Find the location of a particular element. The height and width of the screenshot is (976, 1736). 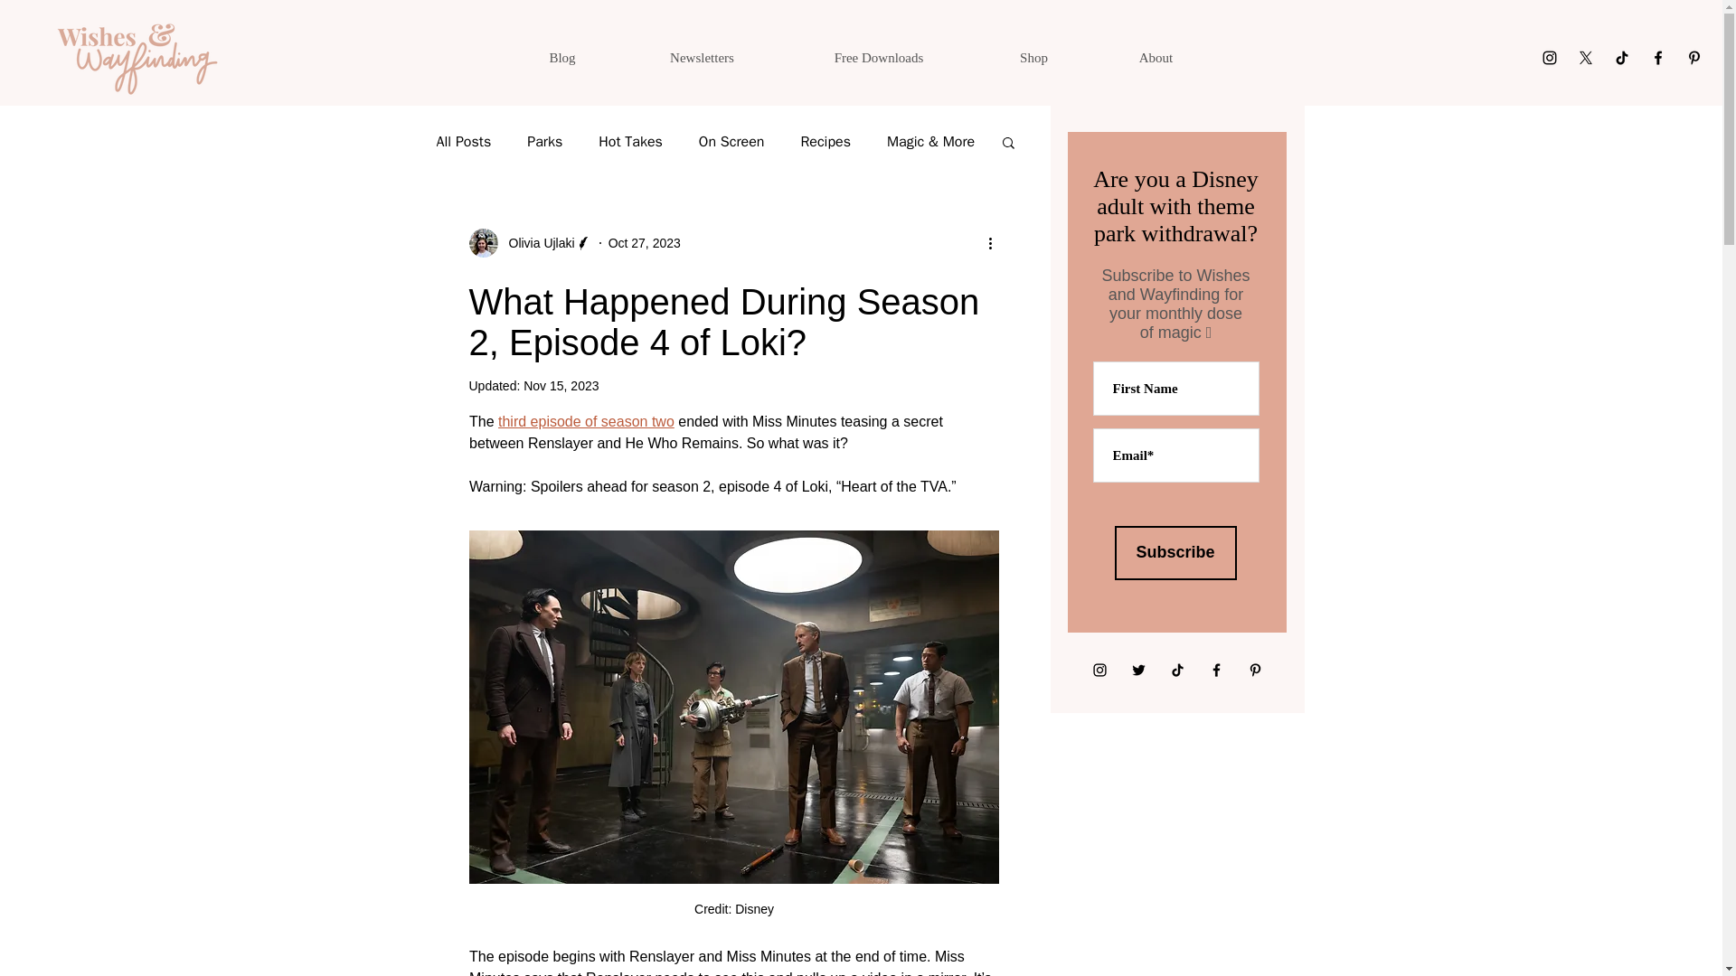

Shop is located at coordinates (1033, 58).